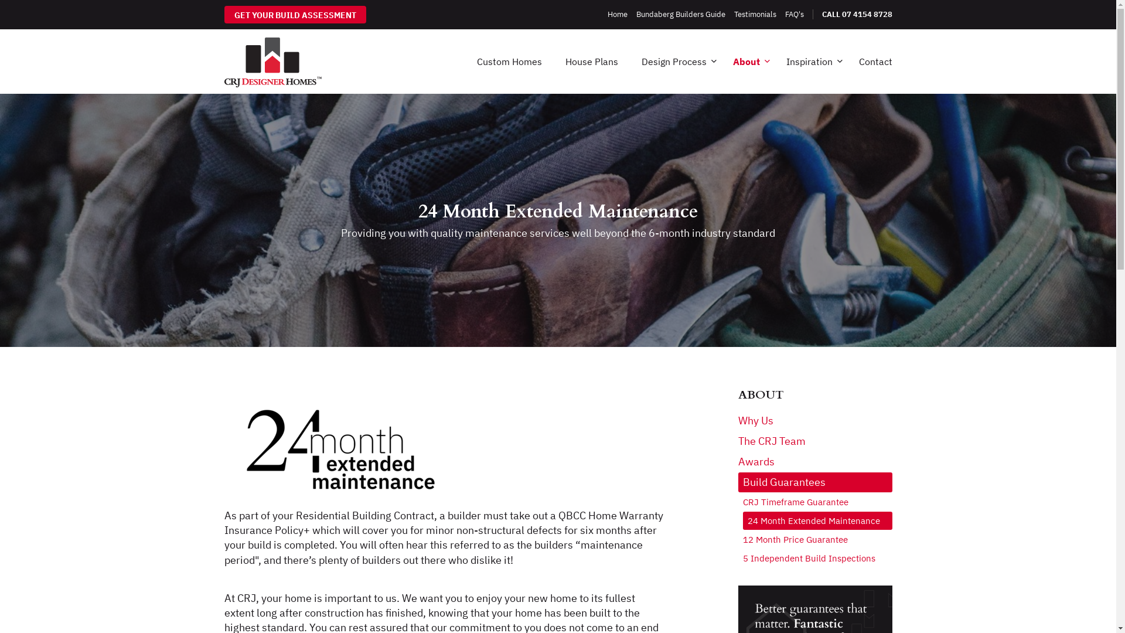 This screenshot has height=633, width=1125. I want to click on CRJ Designer Homes, so click(272, 62).